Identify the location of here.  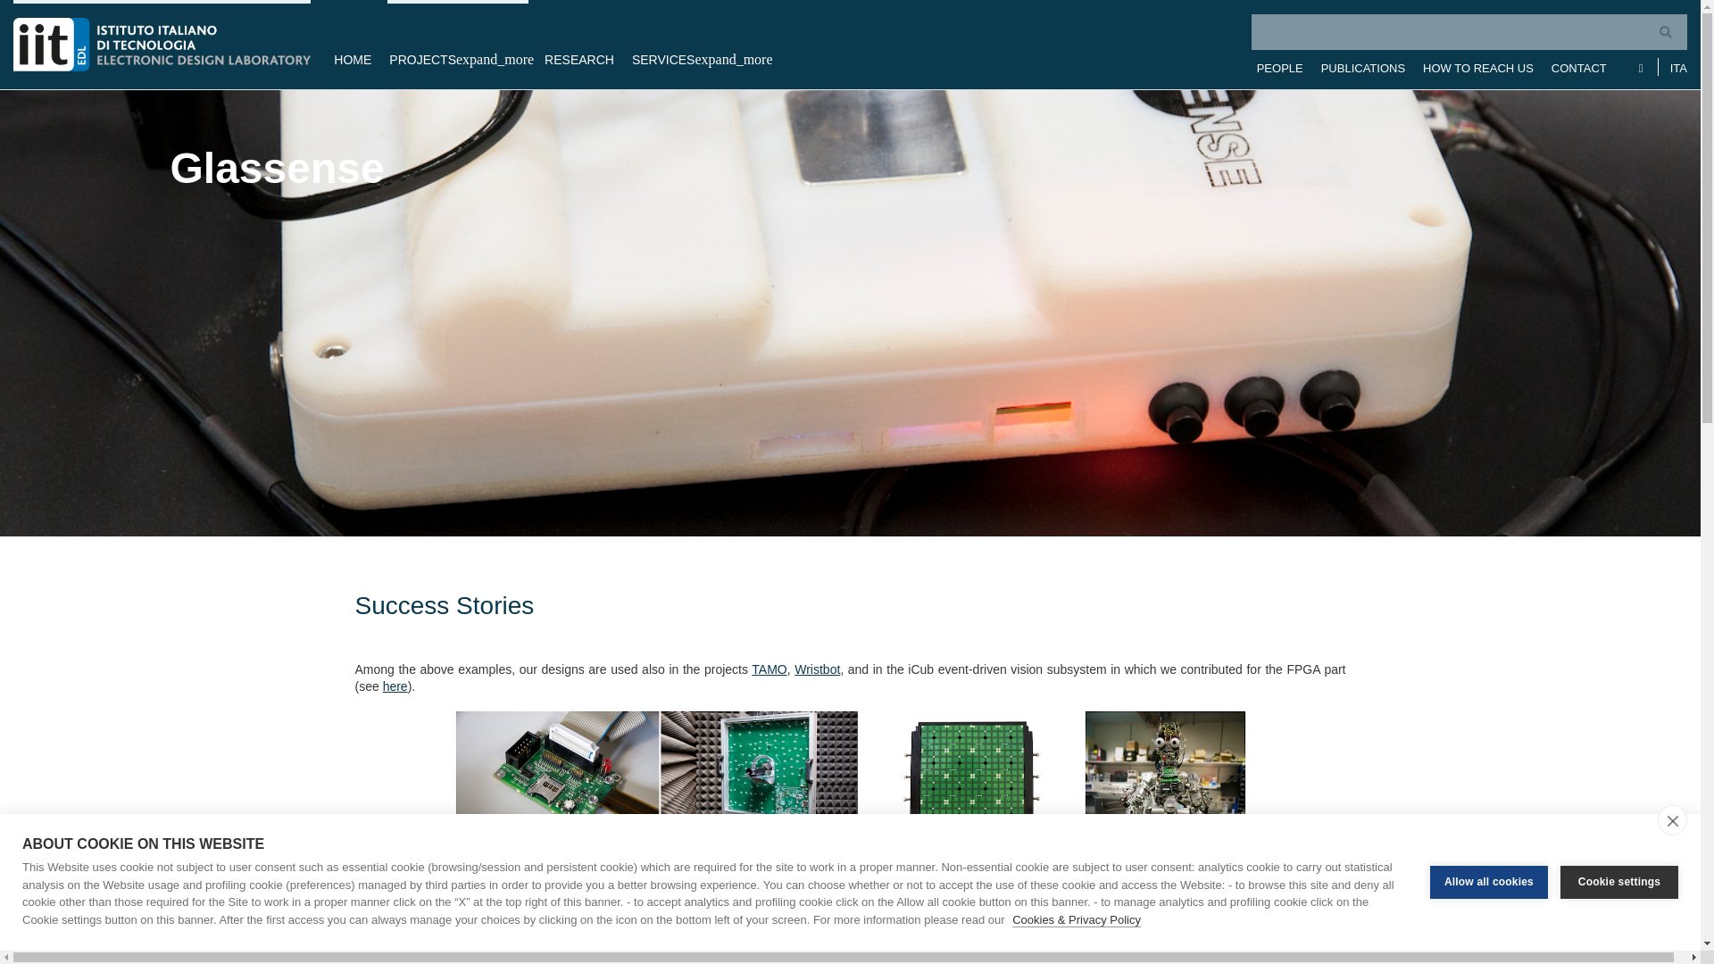
(395, 686).